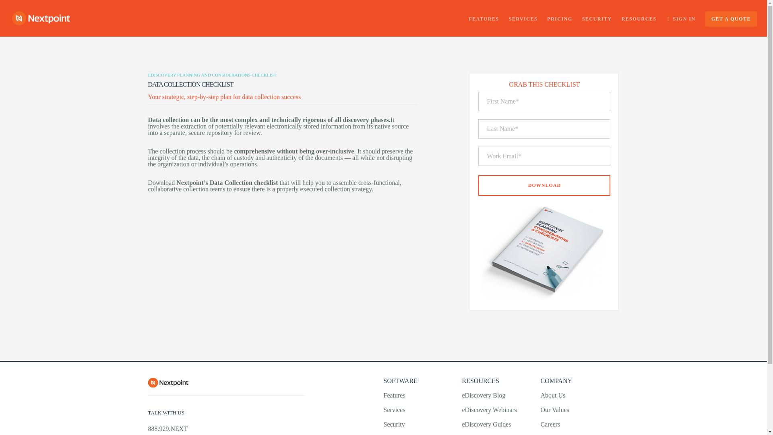 This screenshot has height=435, width=773. I want to click on FEATURES, so click(479, 18).